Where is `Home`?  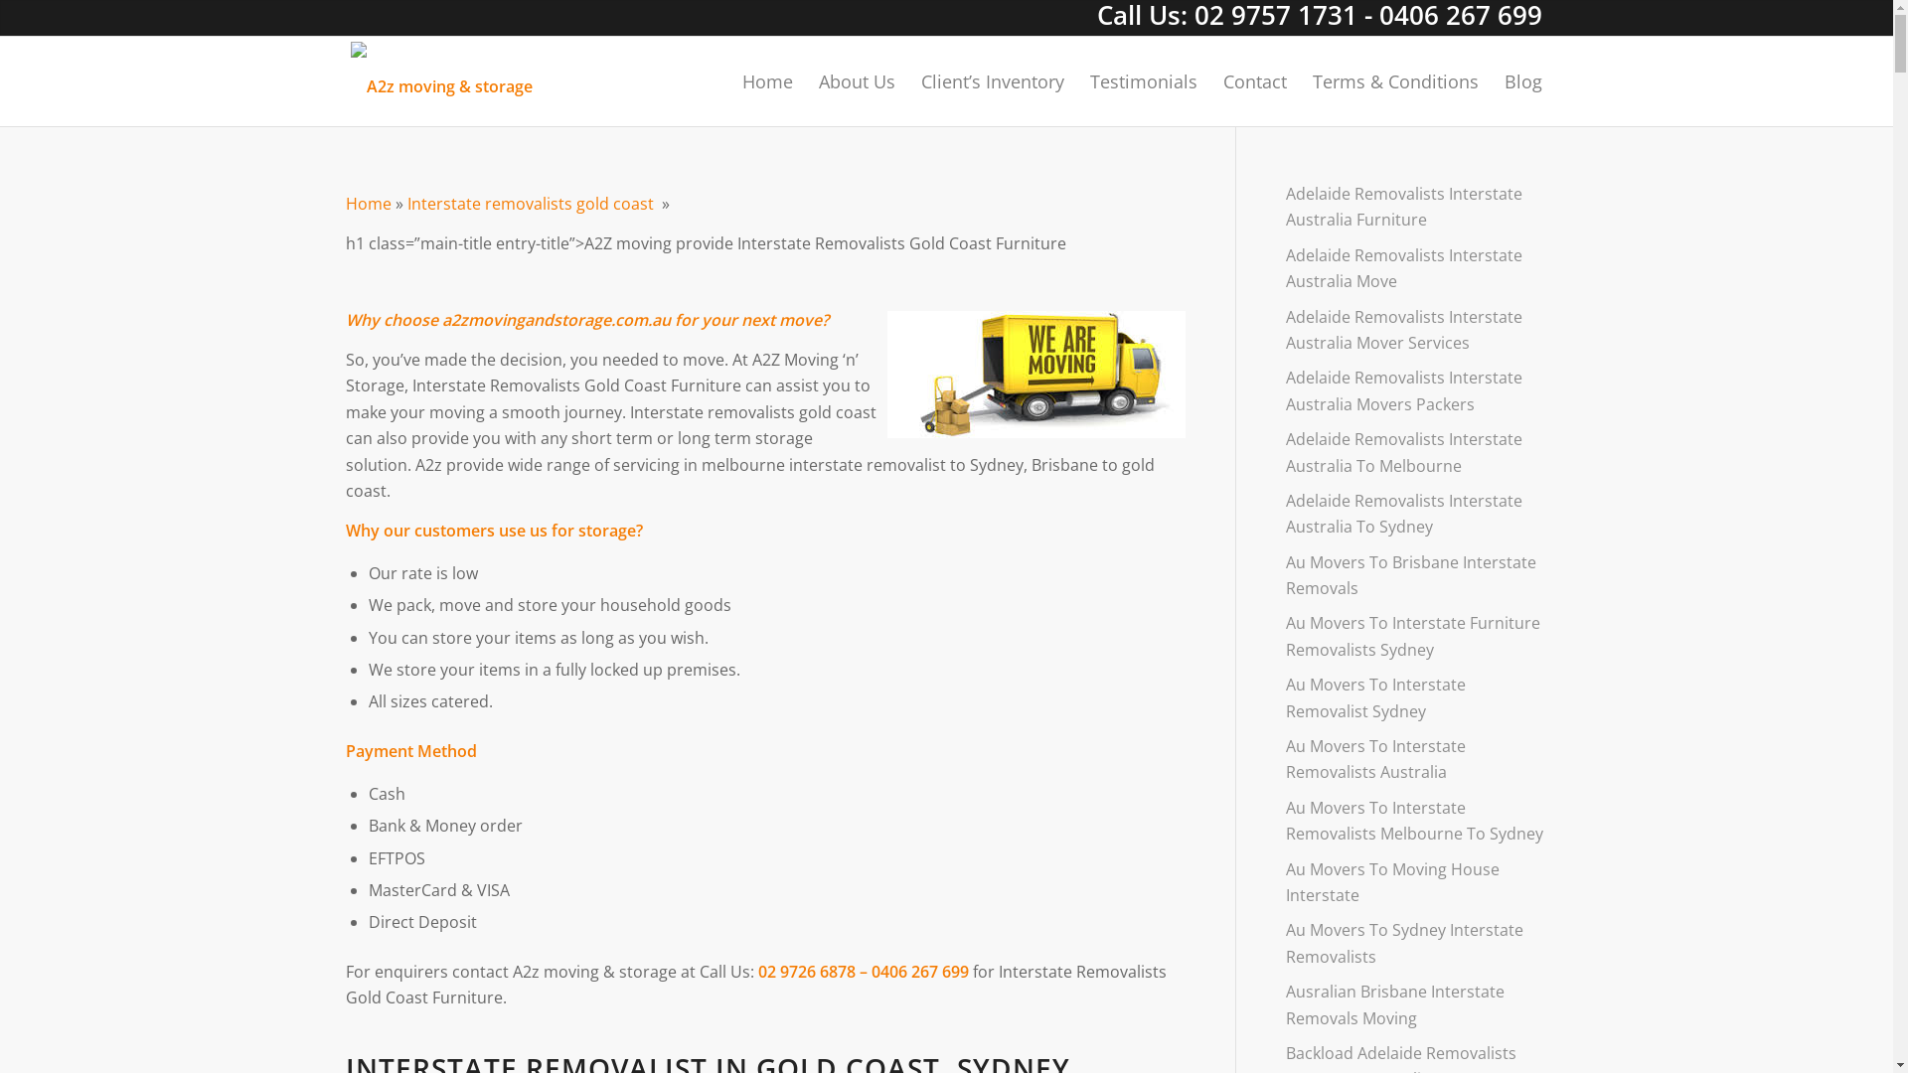
Home is located at coordinates (767, 81).